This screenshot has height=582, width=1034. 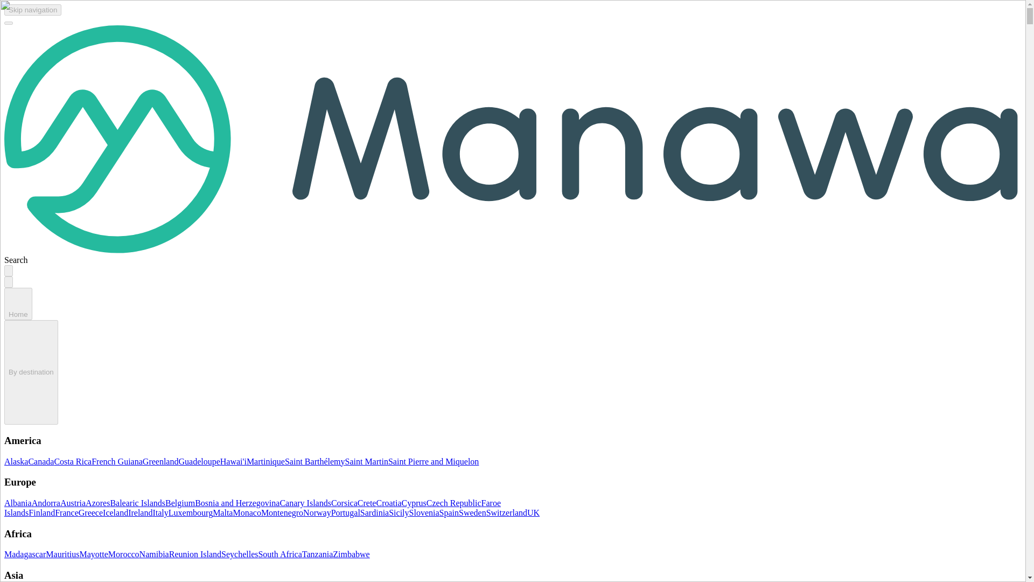 I want to click on France, so click(x=66, y=512).